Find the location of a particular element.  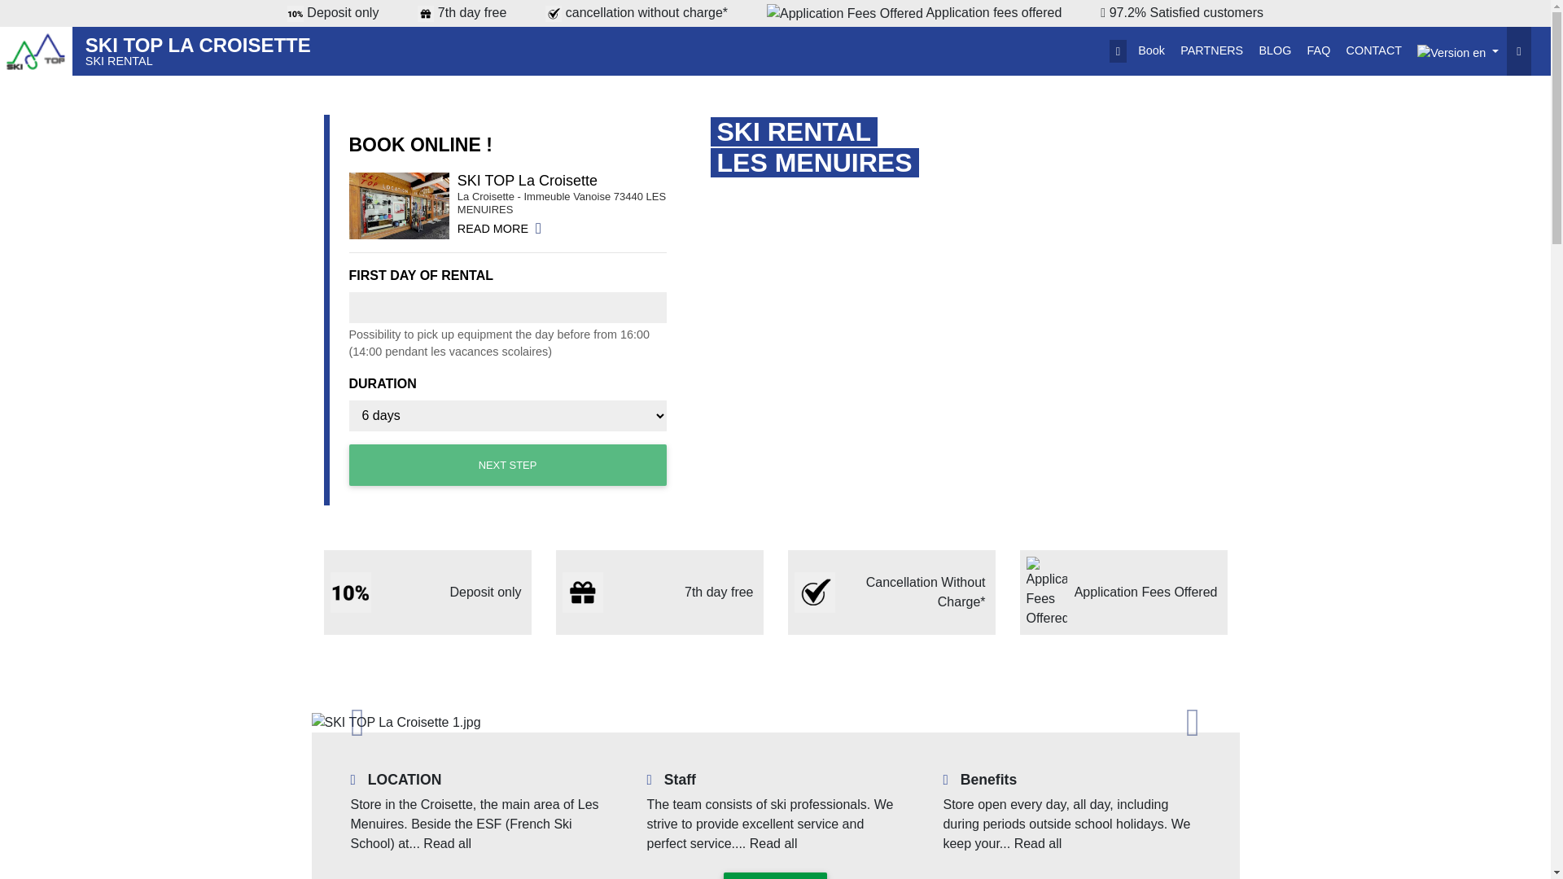

Staff description is located at coordinates (506, 466).